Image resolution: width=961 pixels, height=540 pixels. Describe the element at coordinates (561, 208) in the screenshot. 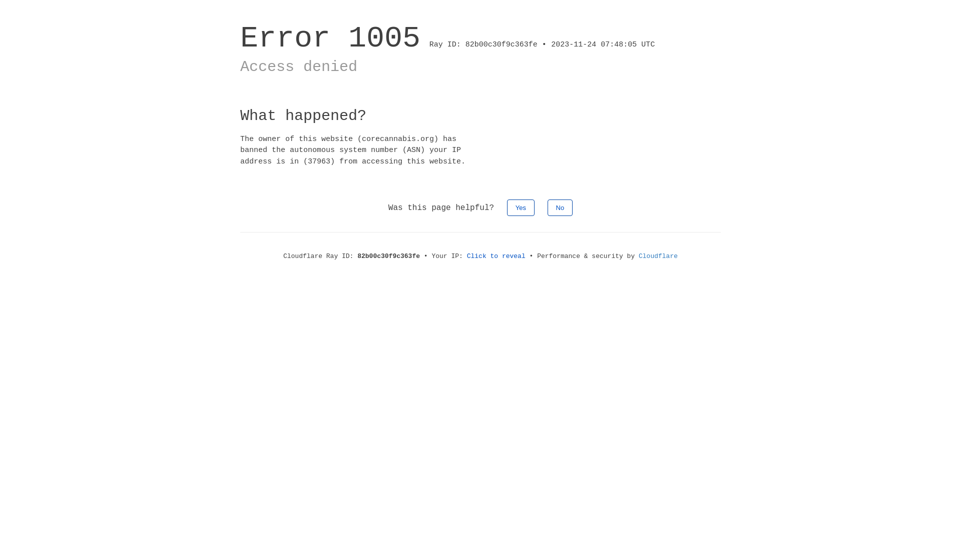

I see `No` at that location.